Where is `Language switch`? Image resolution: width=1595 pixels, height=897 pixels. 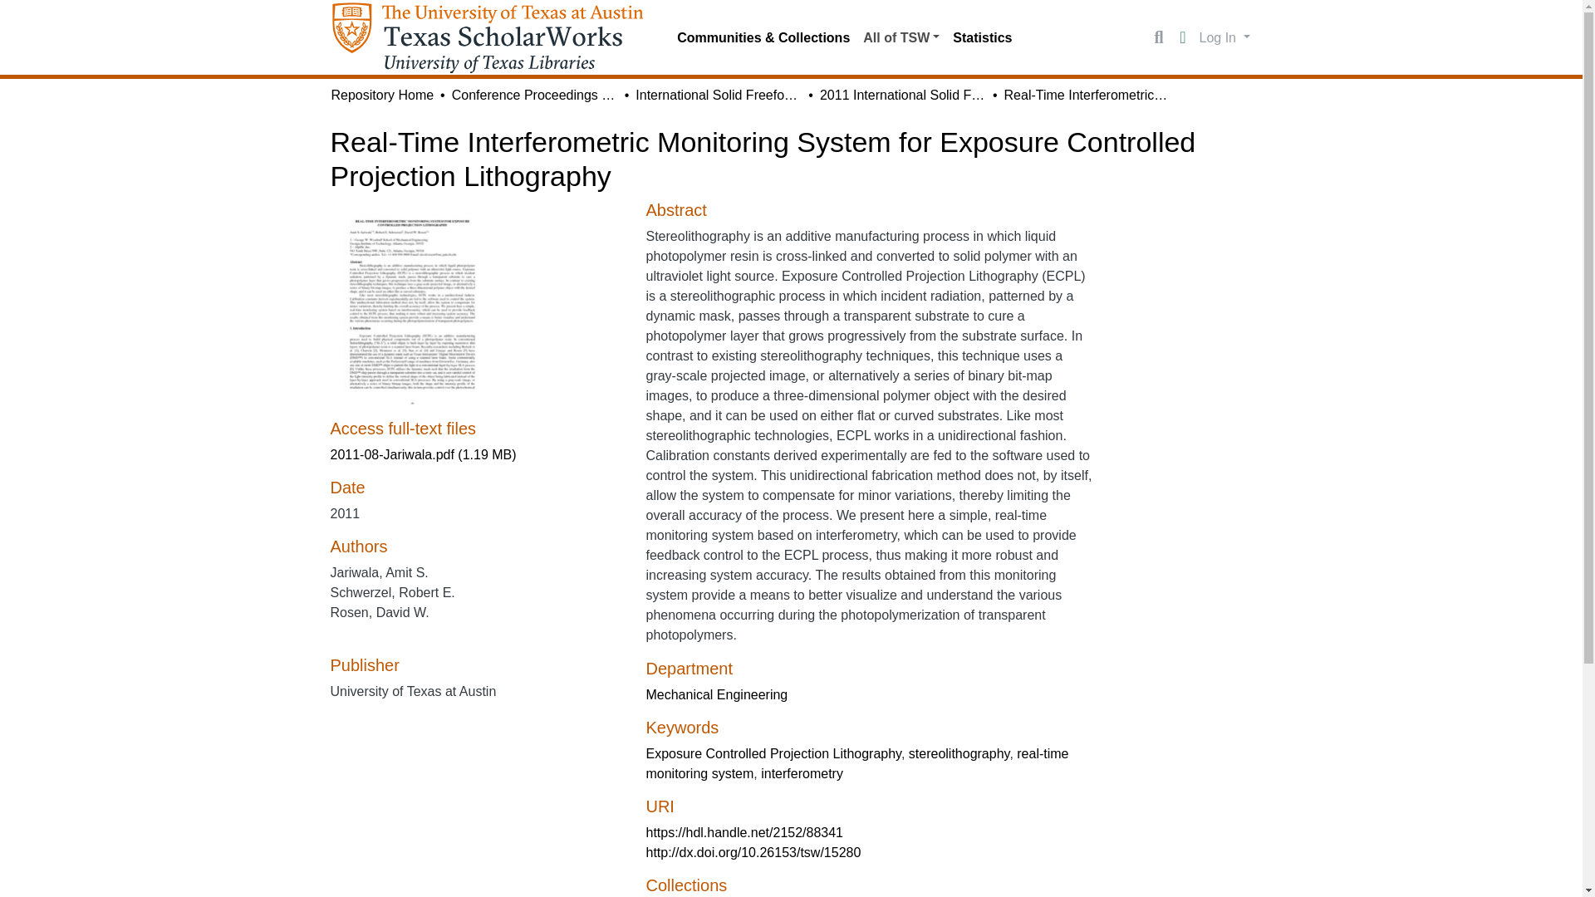
Language switch is located at coordinates (1183, 38).